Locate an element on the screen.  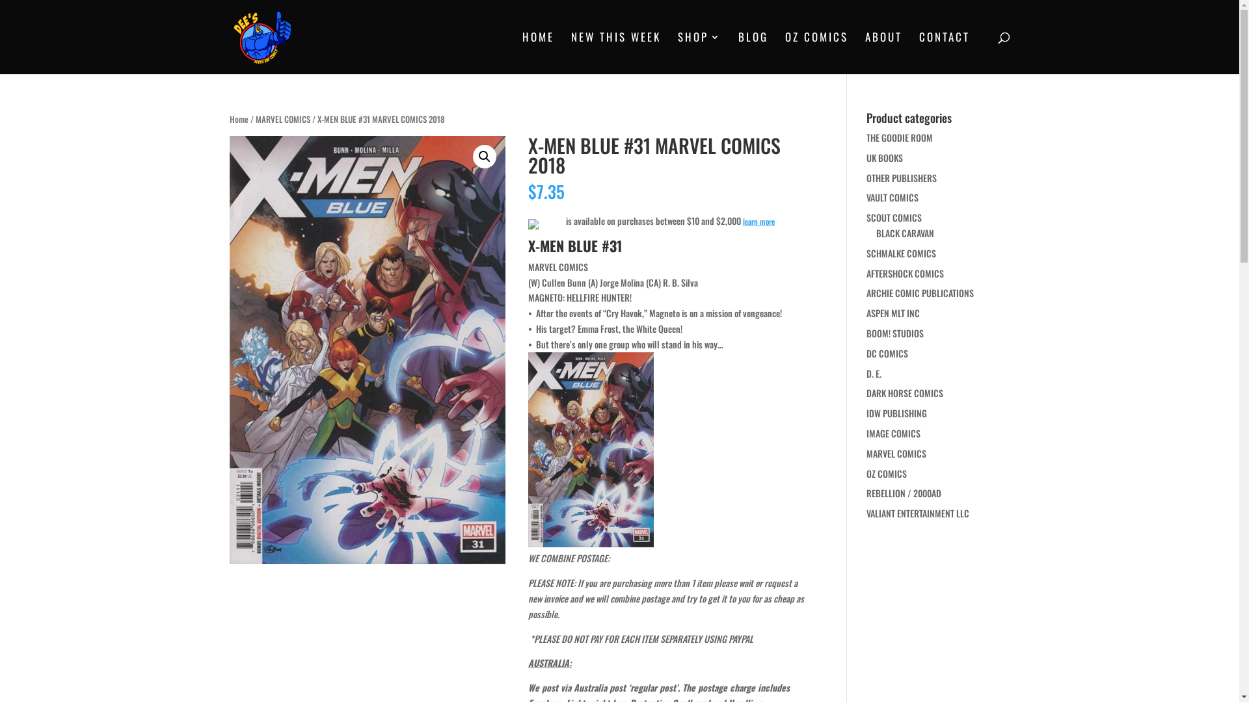
BOOM! STUDIOS is located at coordinates (895, 333).